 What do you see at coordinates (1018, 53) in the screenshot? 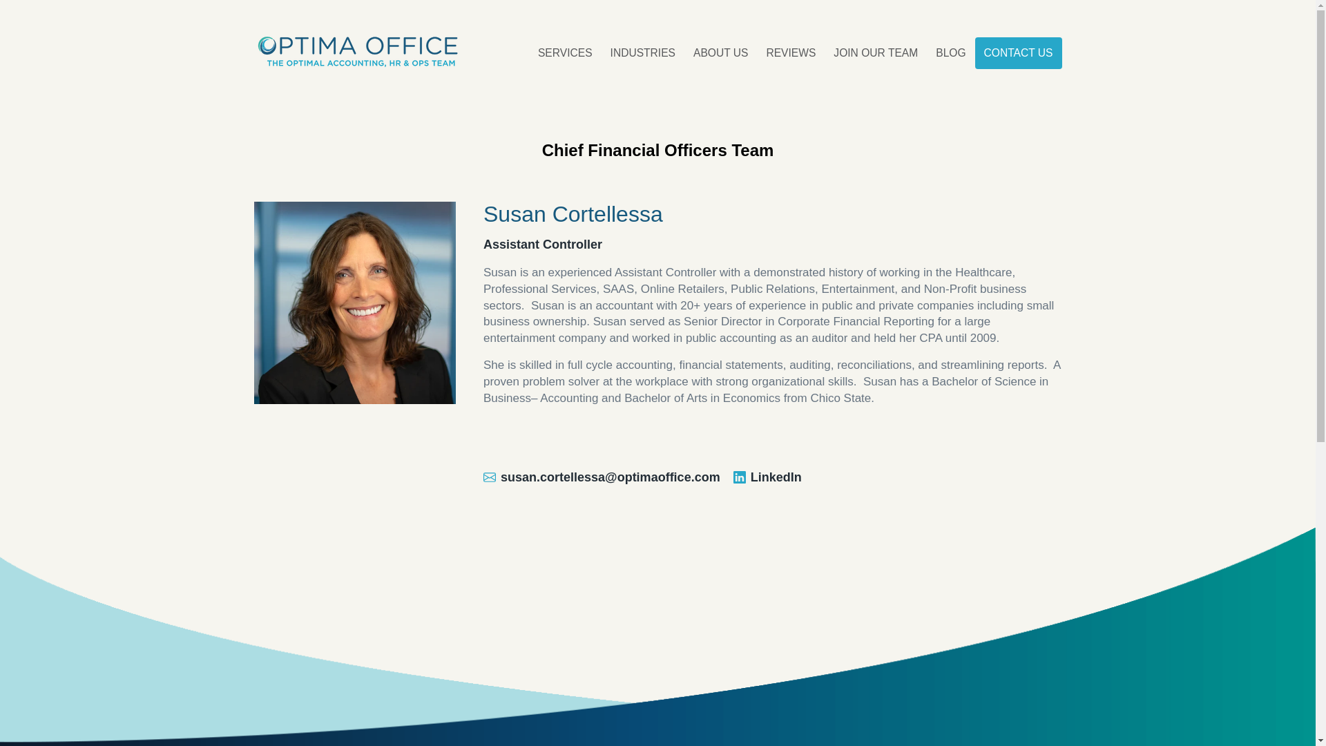
I see `CONTACT US` at bounding box center [1018, 53].